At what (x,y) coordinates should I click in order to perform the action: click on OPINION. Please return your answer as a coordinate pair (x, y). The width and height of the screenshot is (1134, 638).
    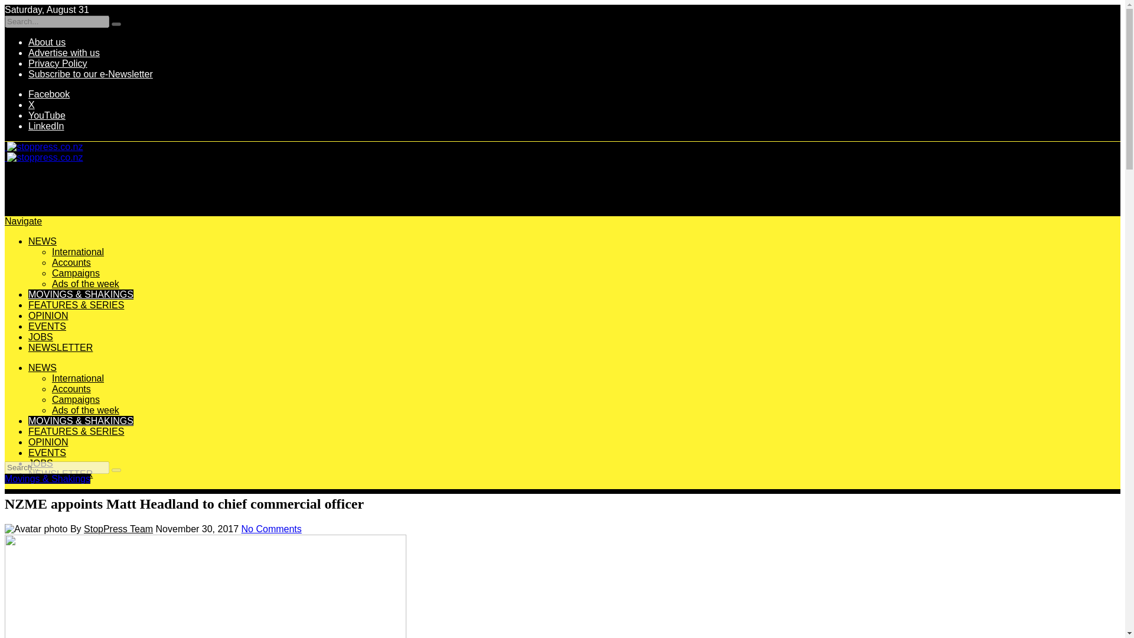
    Looking at the image, I should click on (48, 315).